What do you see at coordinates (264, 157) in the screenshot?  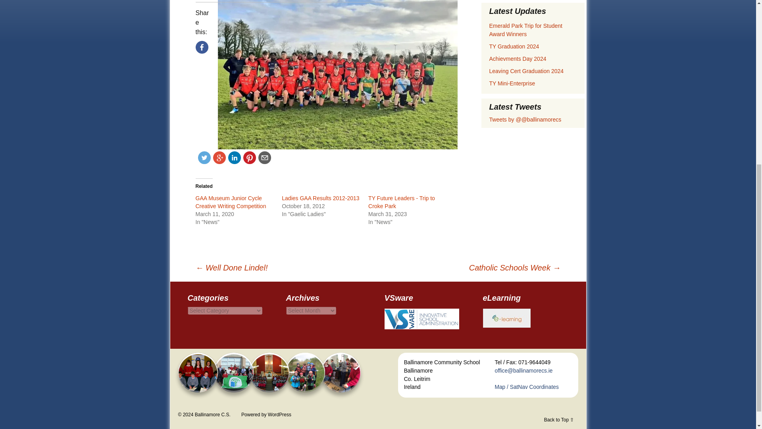 I see `Click to share by Email` at bounding box center [264, 157].